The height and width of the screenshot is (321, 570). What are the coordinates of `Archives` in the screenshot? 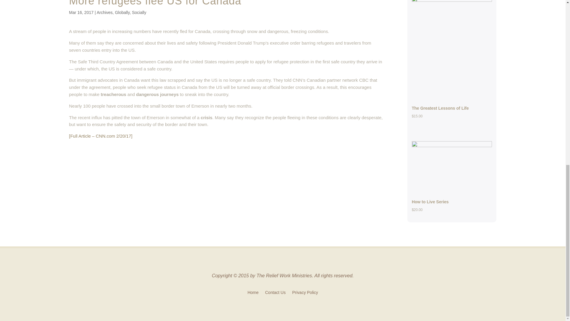 It's located at (105, 12).